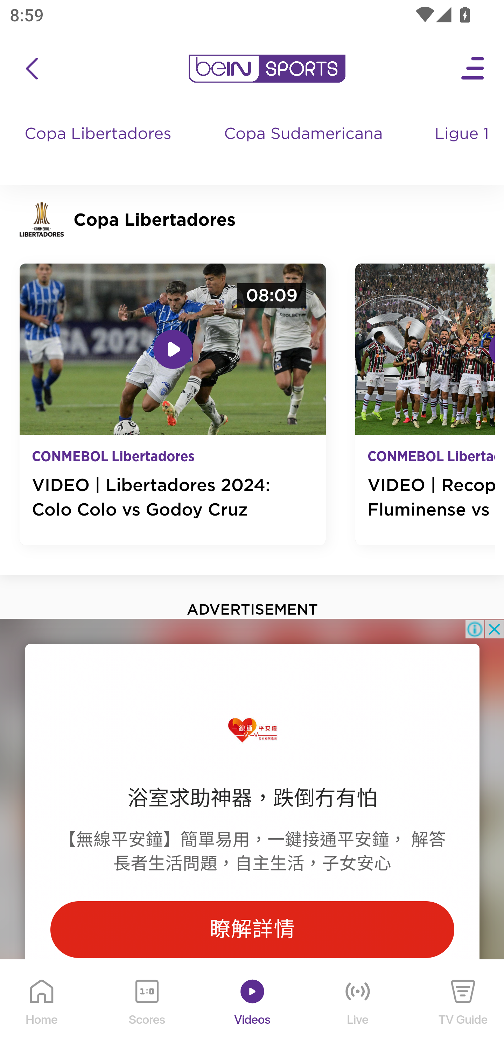 Image resolution: width=504 pixels, height=1064 pixels. I want to click on Open Menu Icon, so click(473, 69).